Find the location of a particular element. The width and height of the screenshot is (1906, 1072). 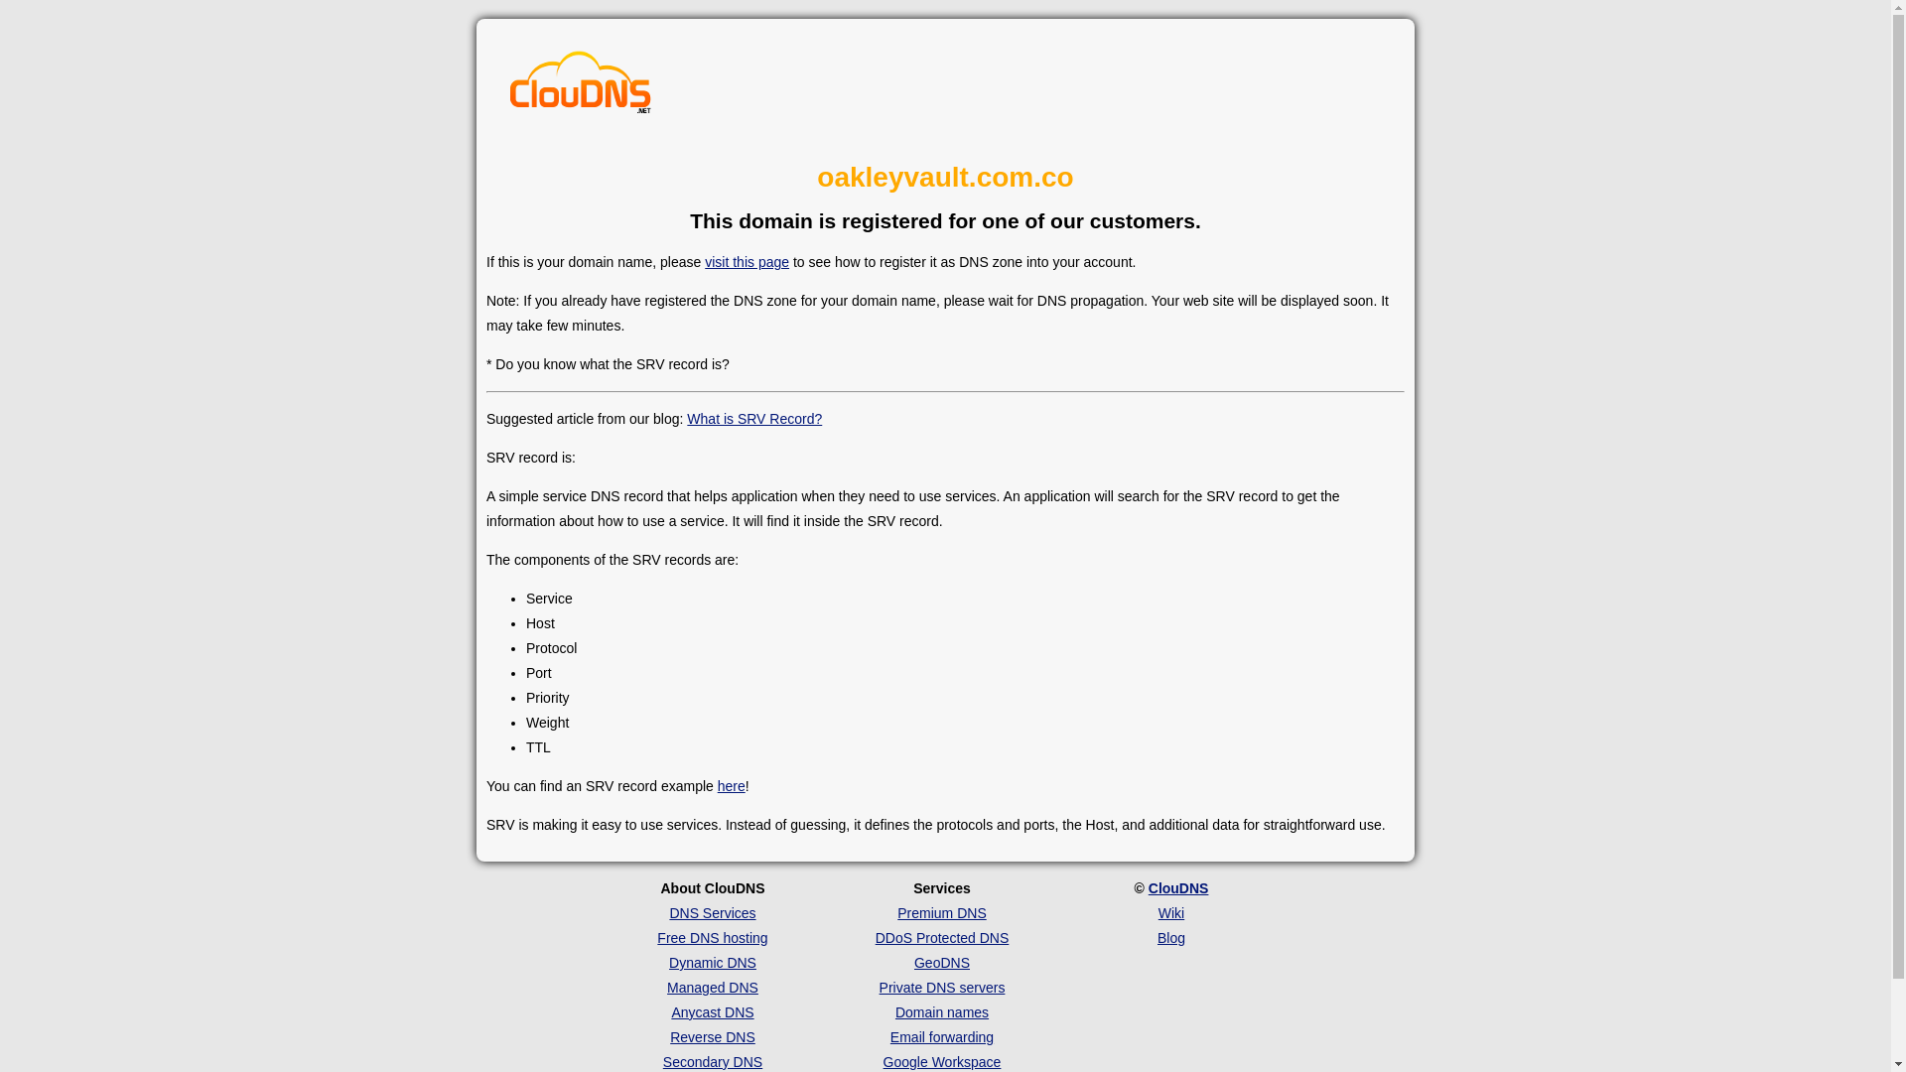

Domain names is located at coordinates (942, 1012).